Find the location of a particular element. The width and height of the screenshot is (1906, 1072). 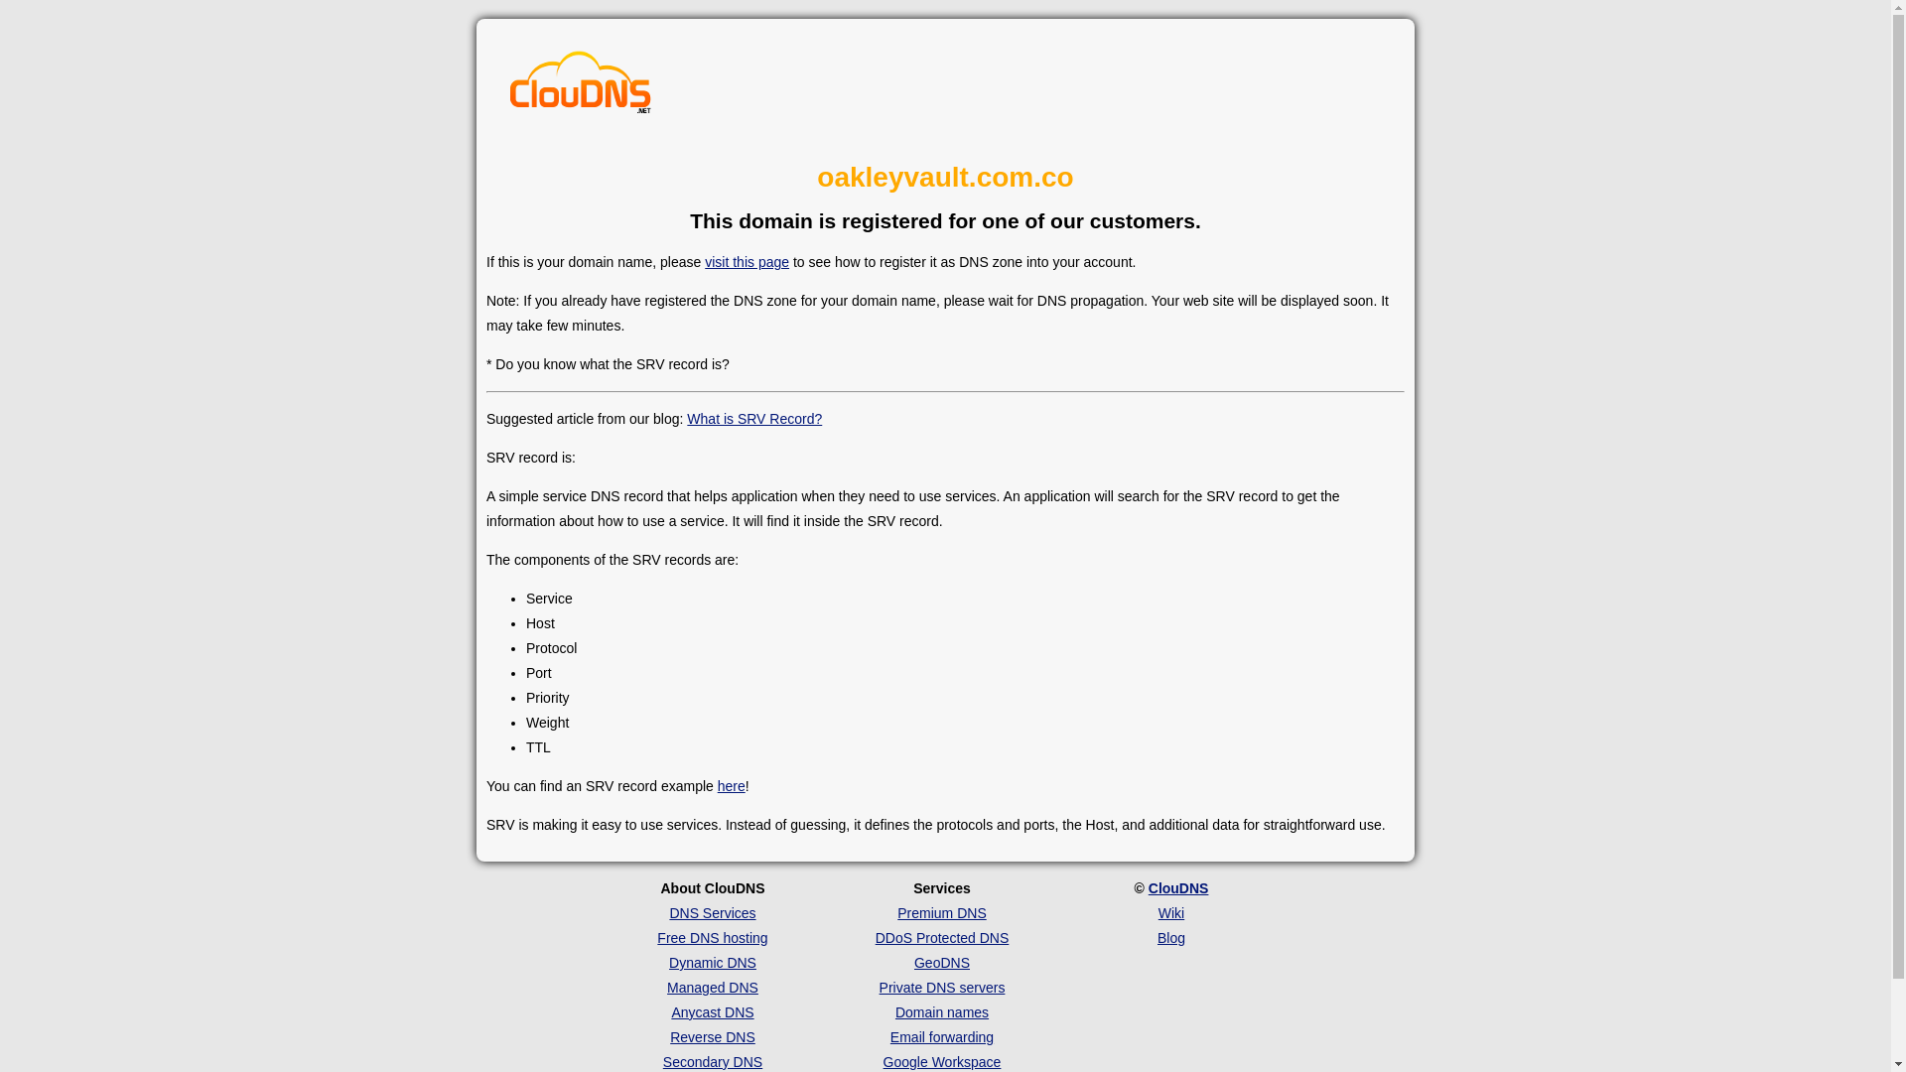

Domain names is located at coordinates (942, 1012).